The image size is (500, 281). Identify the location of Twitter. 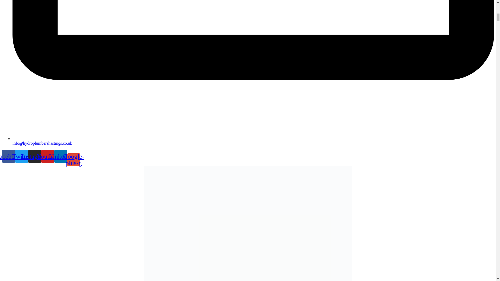
(21, 156).